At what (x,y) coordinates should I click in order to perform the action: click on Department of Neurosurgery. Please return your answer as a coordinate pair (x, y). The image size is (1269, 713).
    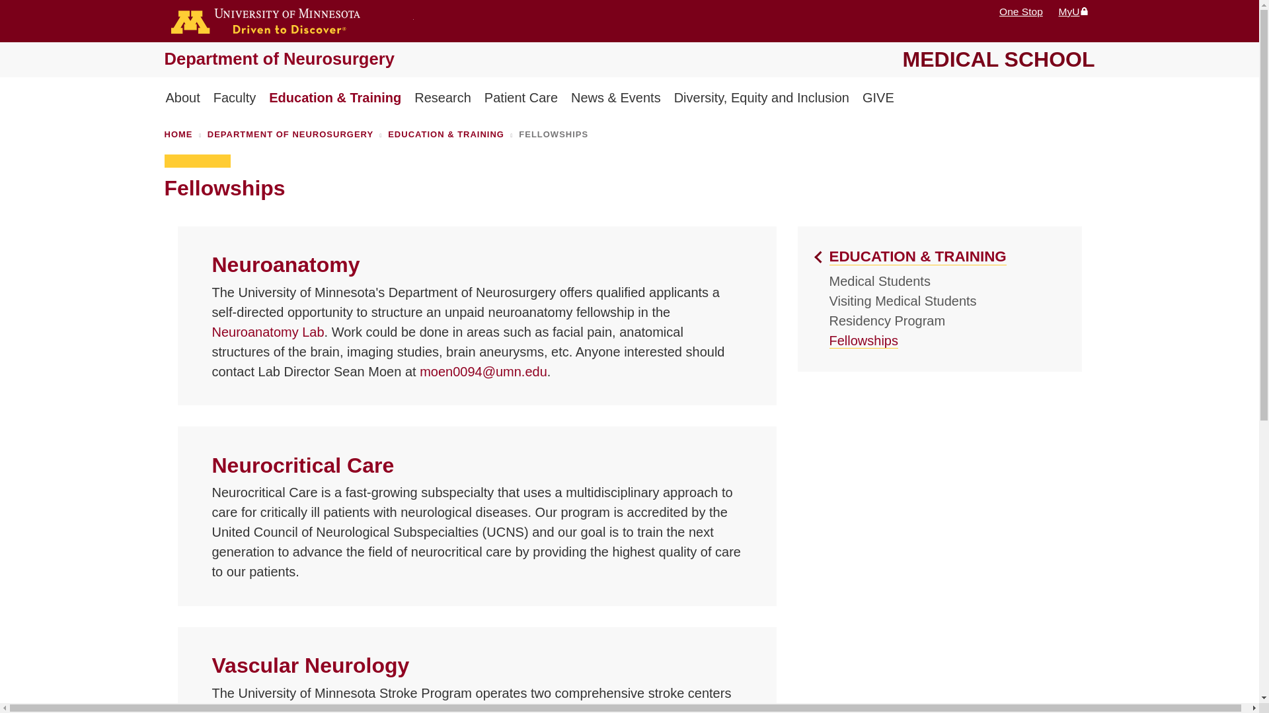
    Looking at the image, I should click on (278, 58).